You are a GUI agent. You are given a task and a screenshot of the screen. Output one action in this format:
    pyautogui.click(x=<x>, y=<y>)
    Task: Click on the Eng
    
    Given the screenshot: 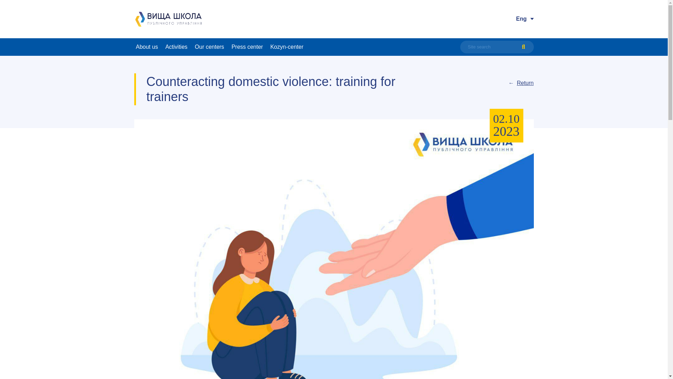 What is the action you would take?
    pyautogui.click(x=525, y=19)
    